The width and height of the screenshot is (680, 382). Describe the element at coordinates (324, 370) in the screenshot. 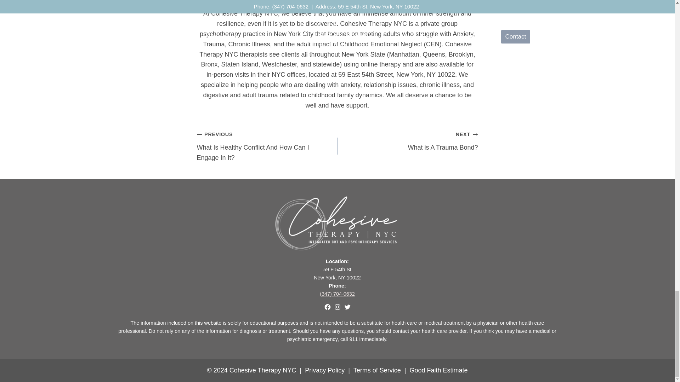

I see `Privacy Policy` at that location.